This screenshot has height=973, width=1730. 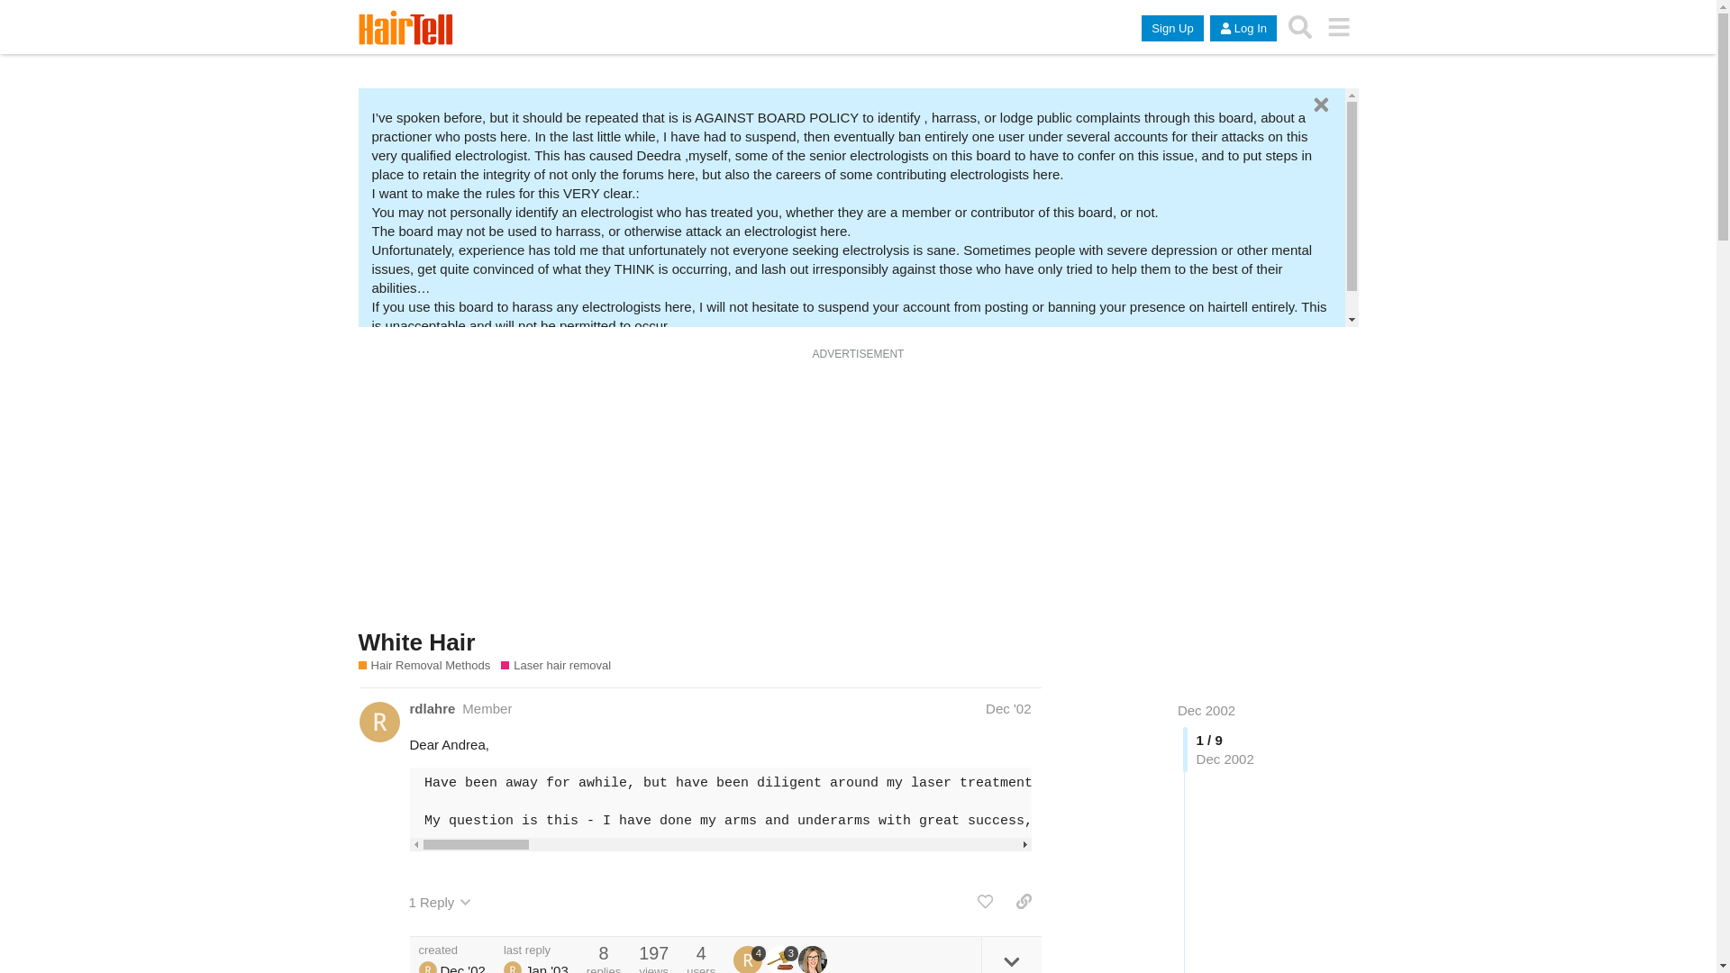 I want to click on Dec 6, 2002 6:04 am, so click(x=1008, y=708).